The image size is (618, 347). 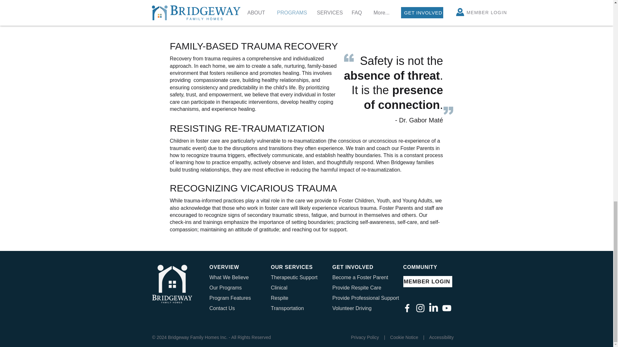 What do you see at coordinates (222, 308) in the screenshot?
I see `Contact Us` at bounding box center [222, 308].